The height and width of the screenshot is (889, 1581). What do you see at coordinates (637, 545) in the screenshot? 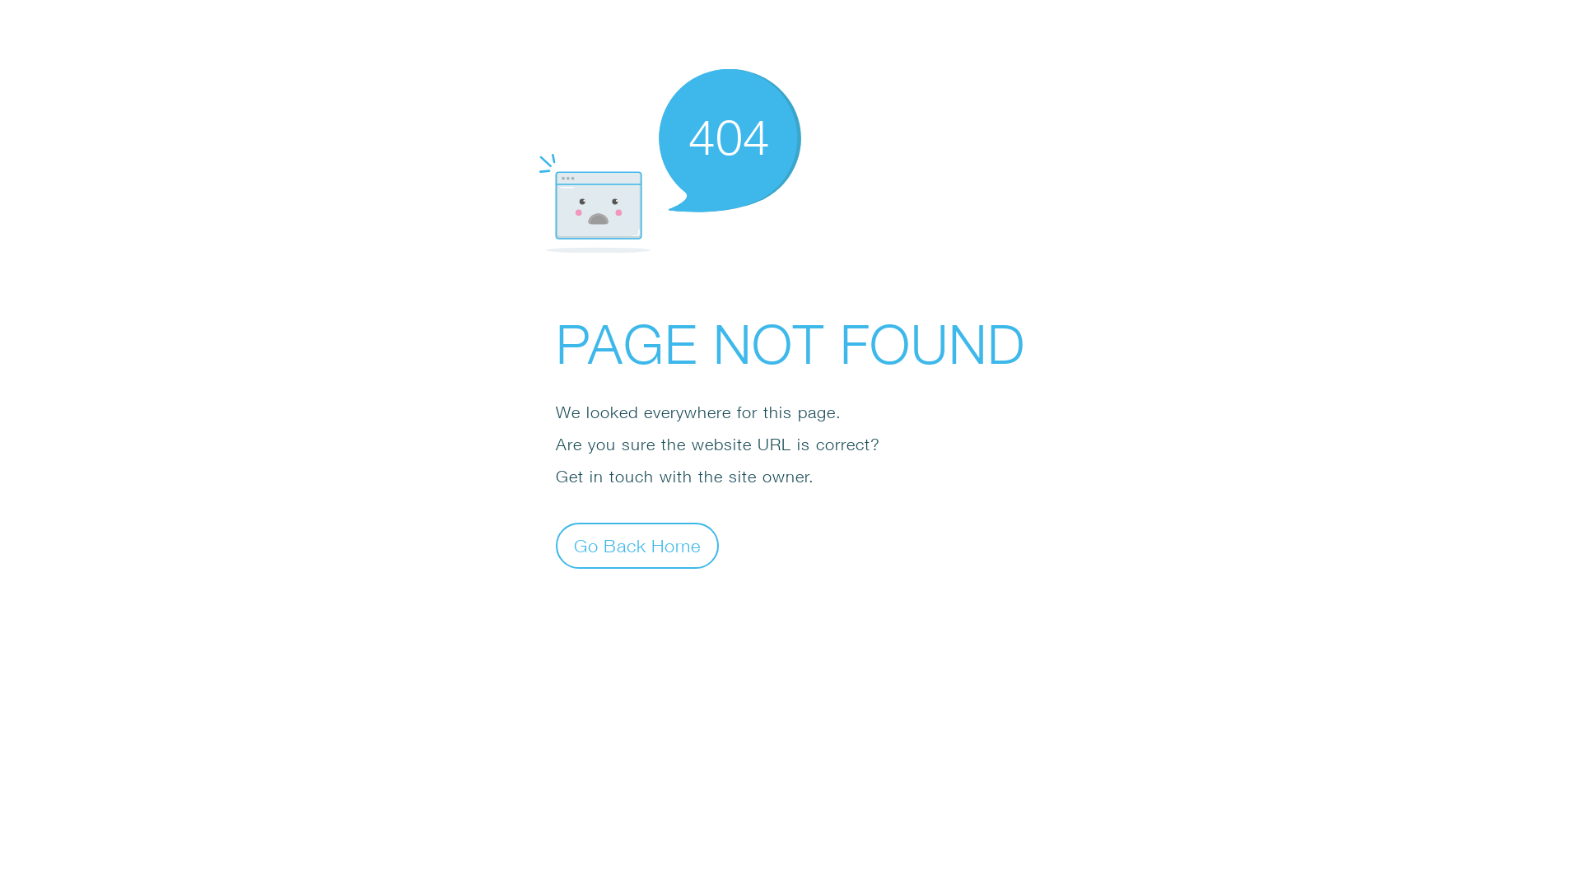
I see `Go Back Home` at bounding box center [637, 545].